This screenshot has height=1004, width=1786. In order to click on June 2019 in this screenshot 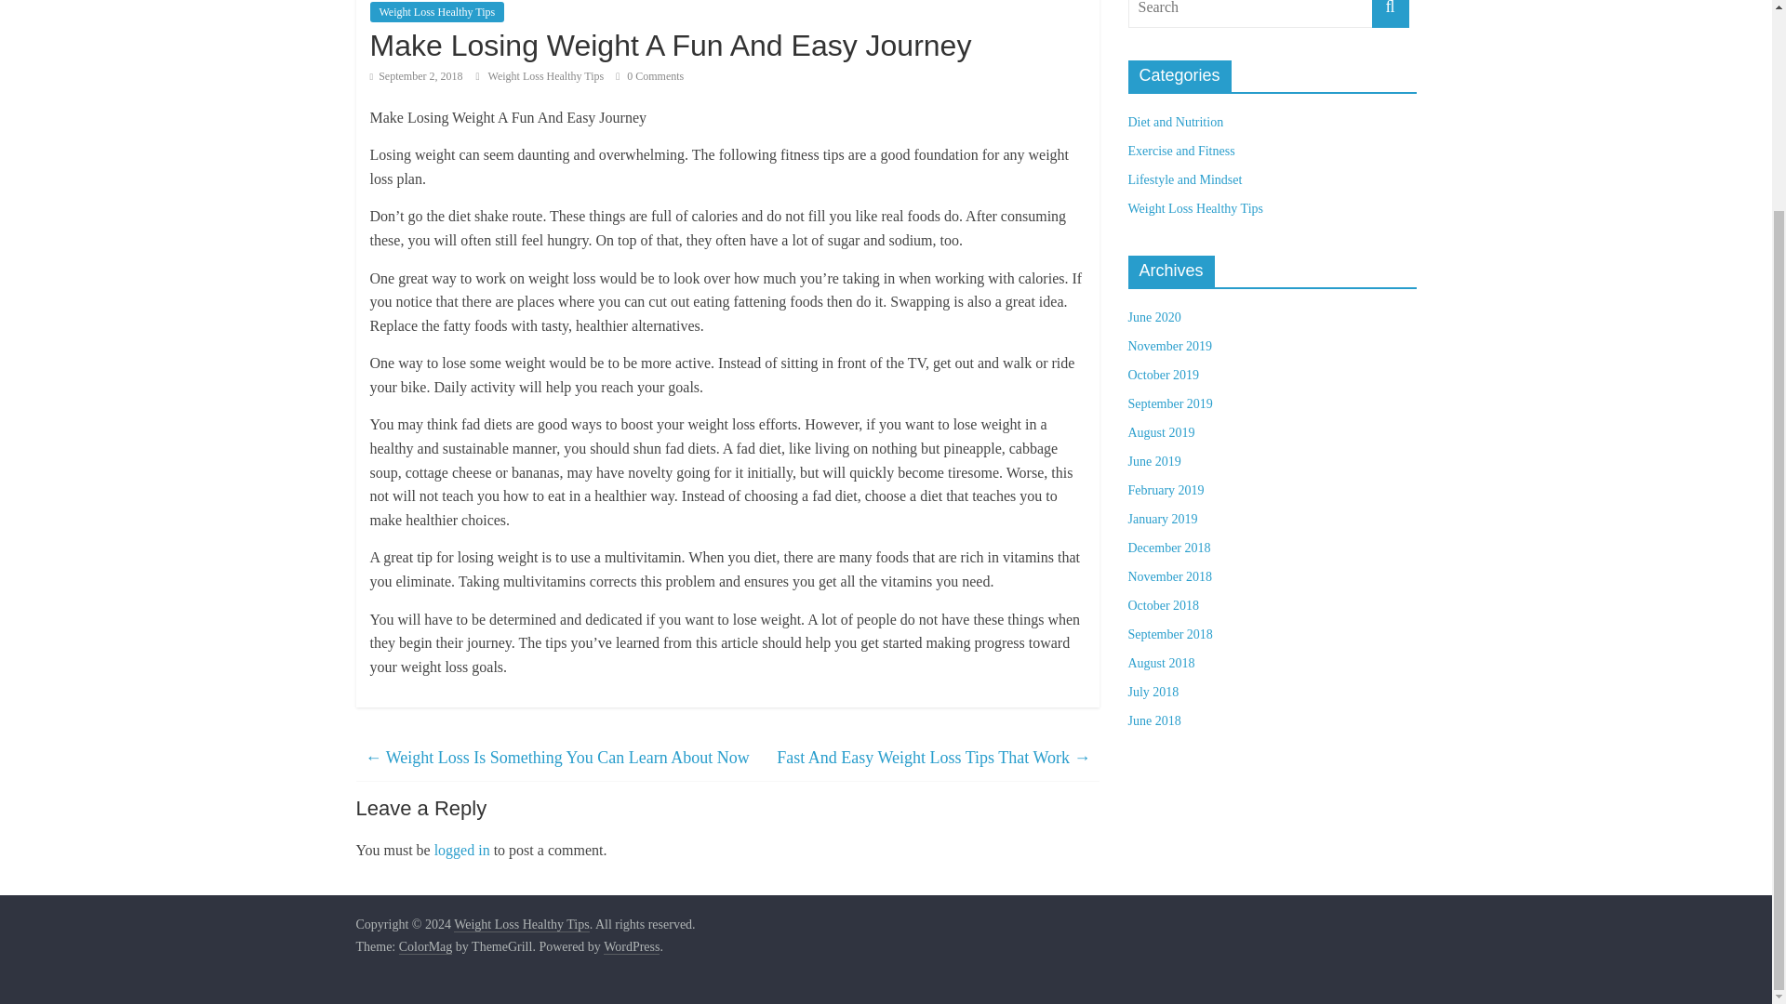, I will do `click(1153, 461)`.